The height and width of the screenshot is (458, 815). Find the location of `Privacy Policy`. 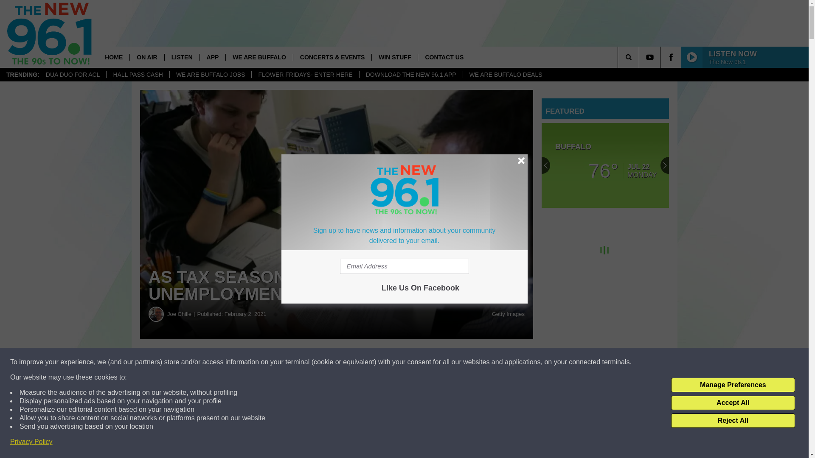

Privacy Policy is located at coordinates (31, 442).